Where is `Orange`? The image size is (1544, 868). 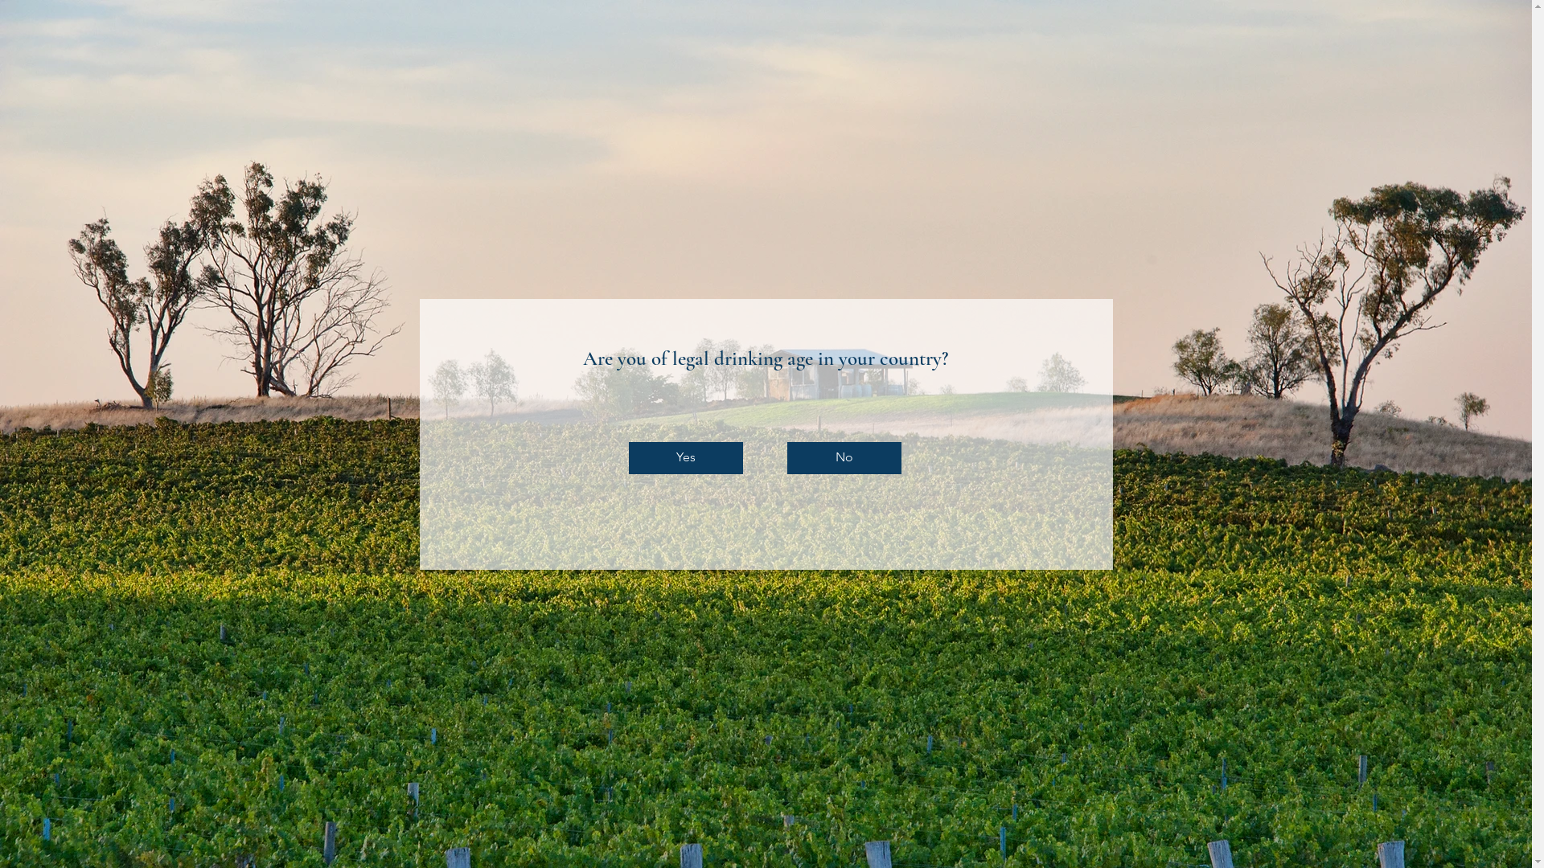 Orange is located at coordinates (721, 89).